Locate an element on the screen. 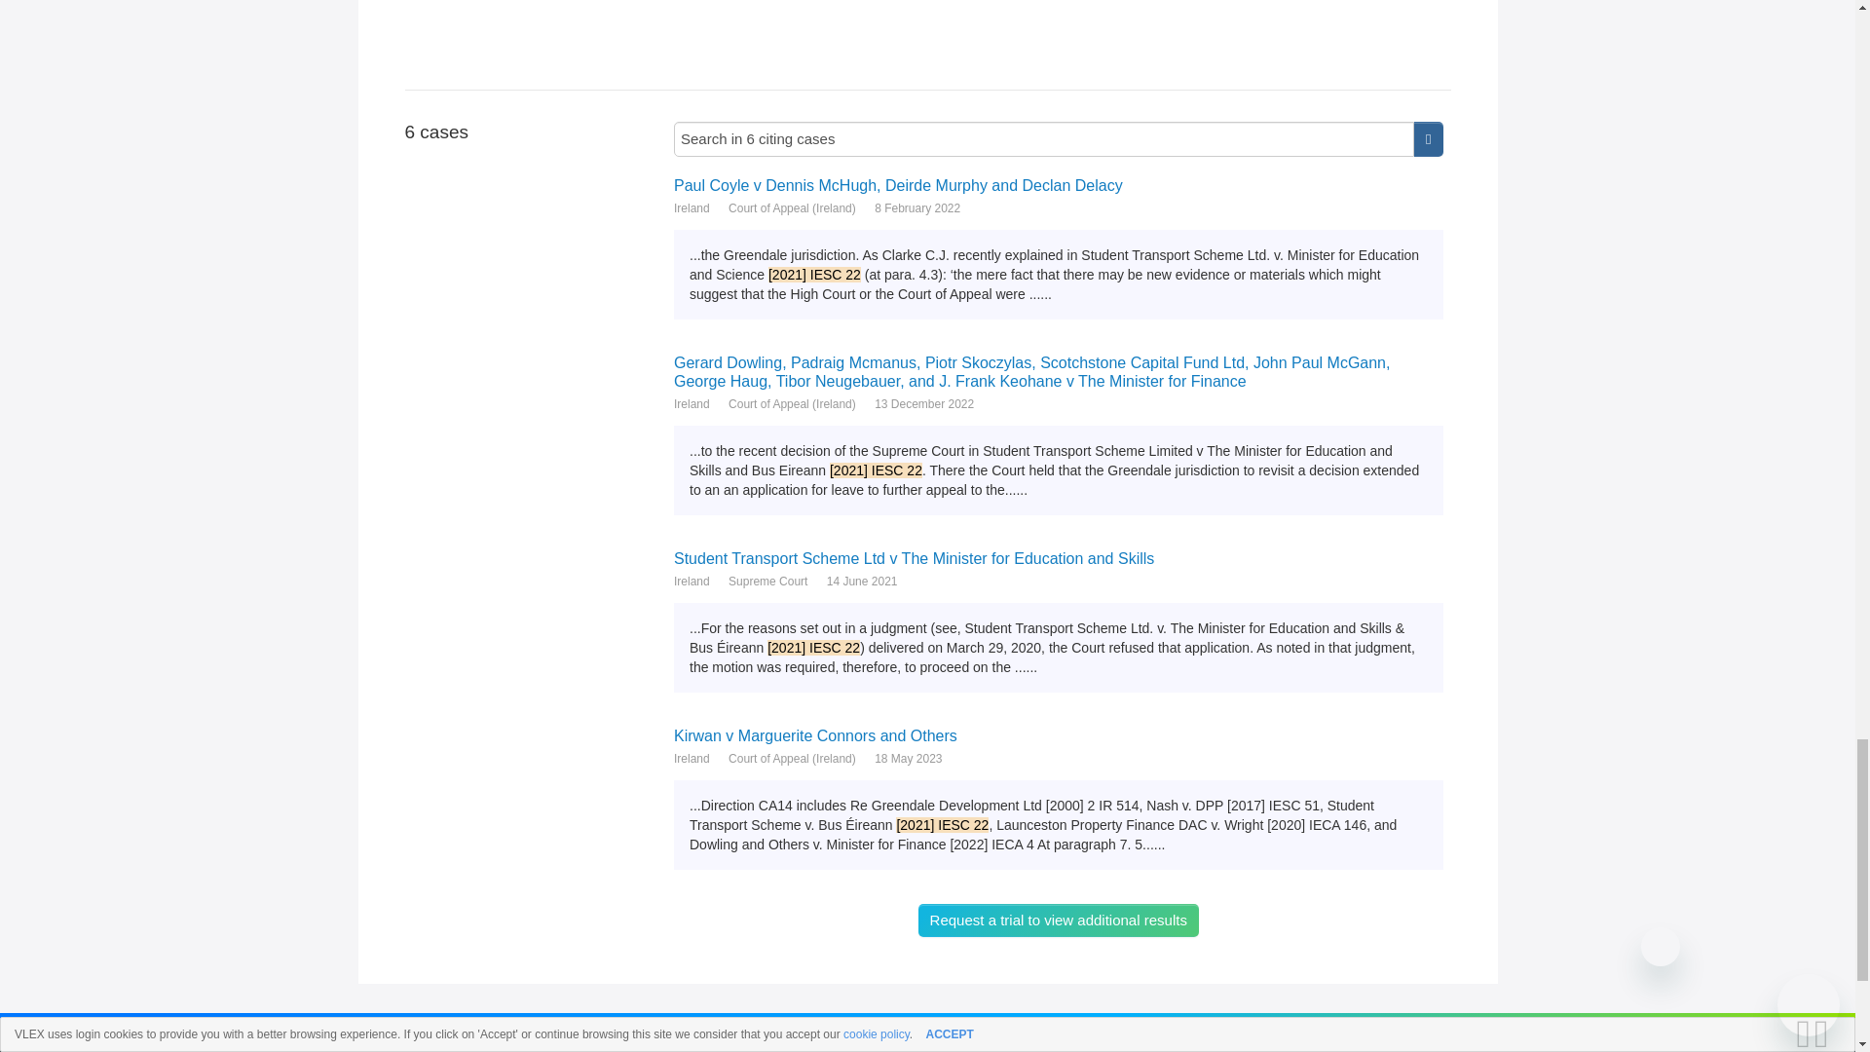 This screenshot has height=1052, width=1870. vLex is located at coordinates (402, 1047).